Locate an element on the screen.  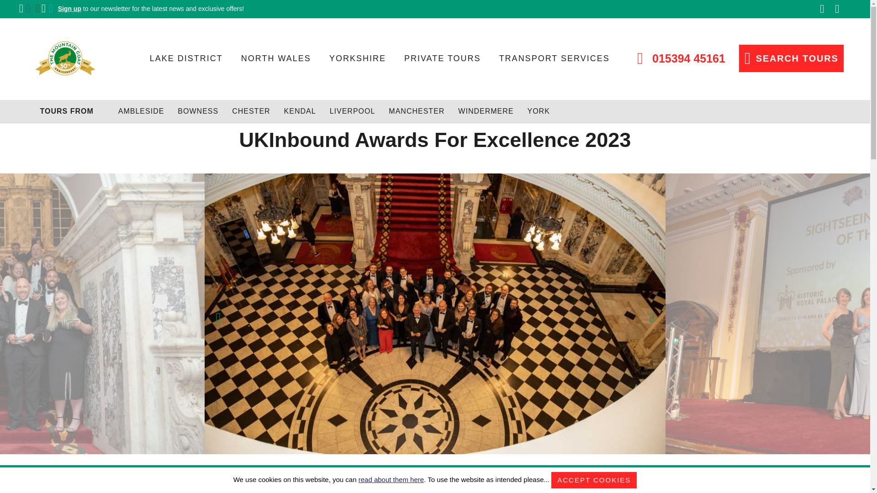
York is located at coordinates (538, 111).